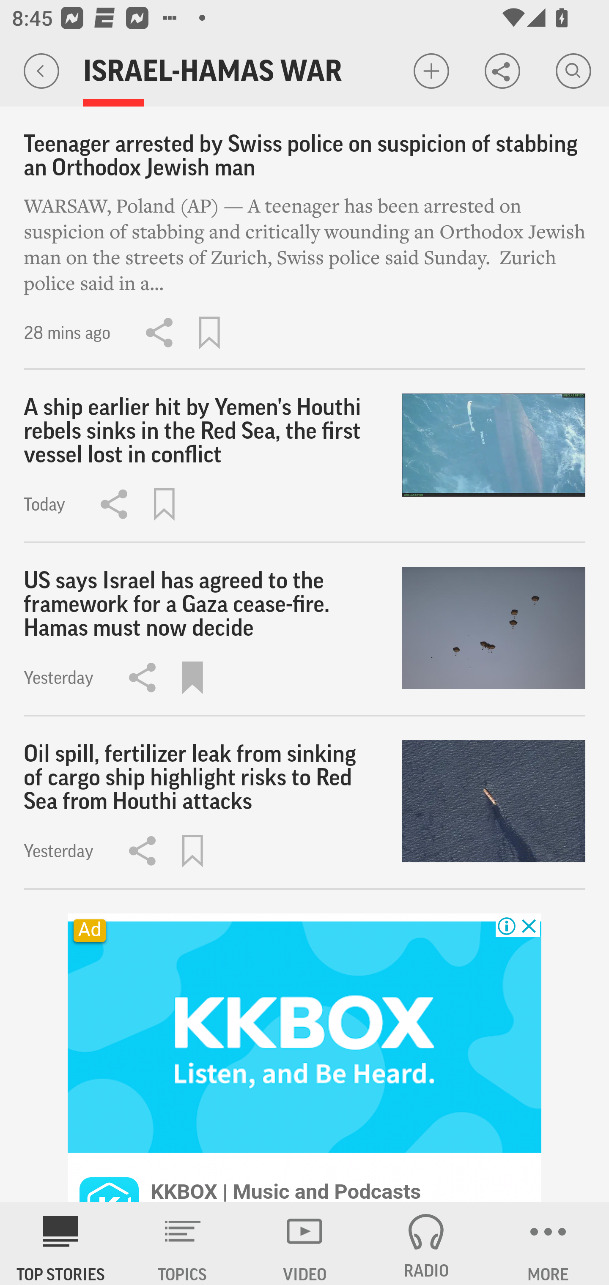 The width and height of the screenshot is (609, 1285). Describe the element at coordinates (426, 1244) in the screenshot. I see `RADIO` at that location.